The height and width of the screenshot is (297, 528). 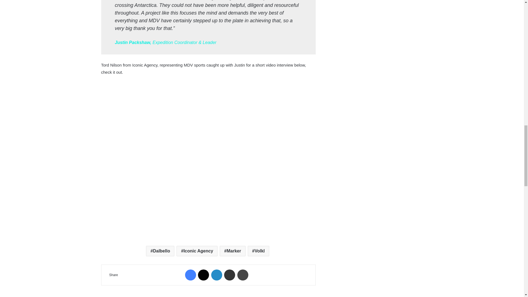 I want to click on X, so click(x=204, y=275).